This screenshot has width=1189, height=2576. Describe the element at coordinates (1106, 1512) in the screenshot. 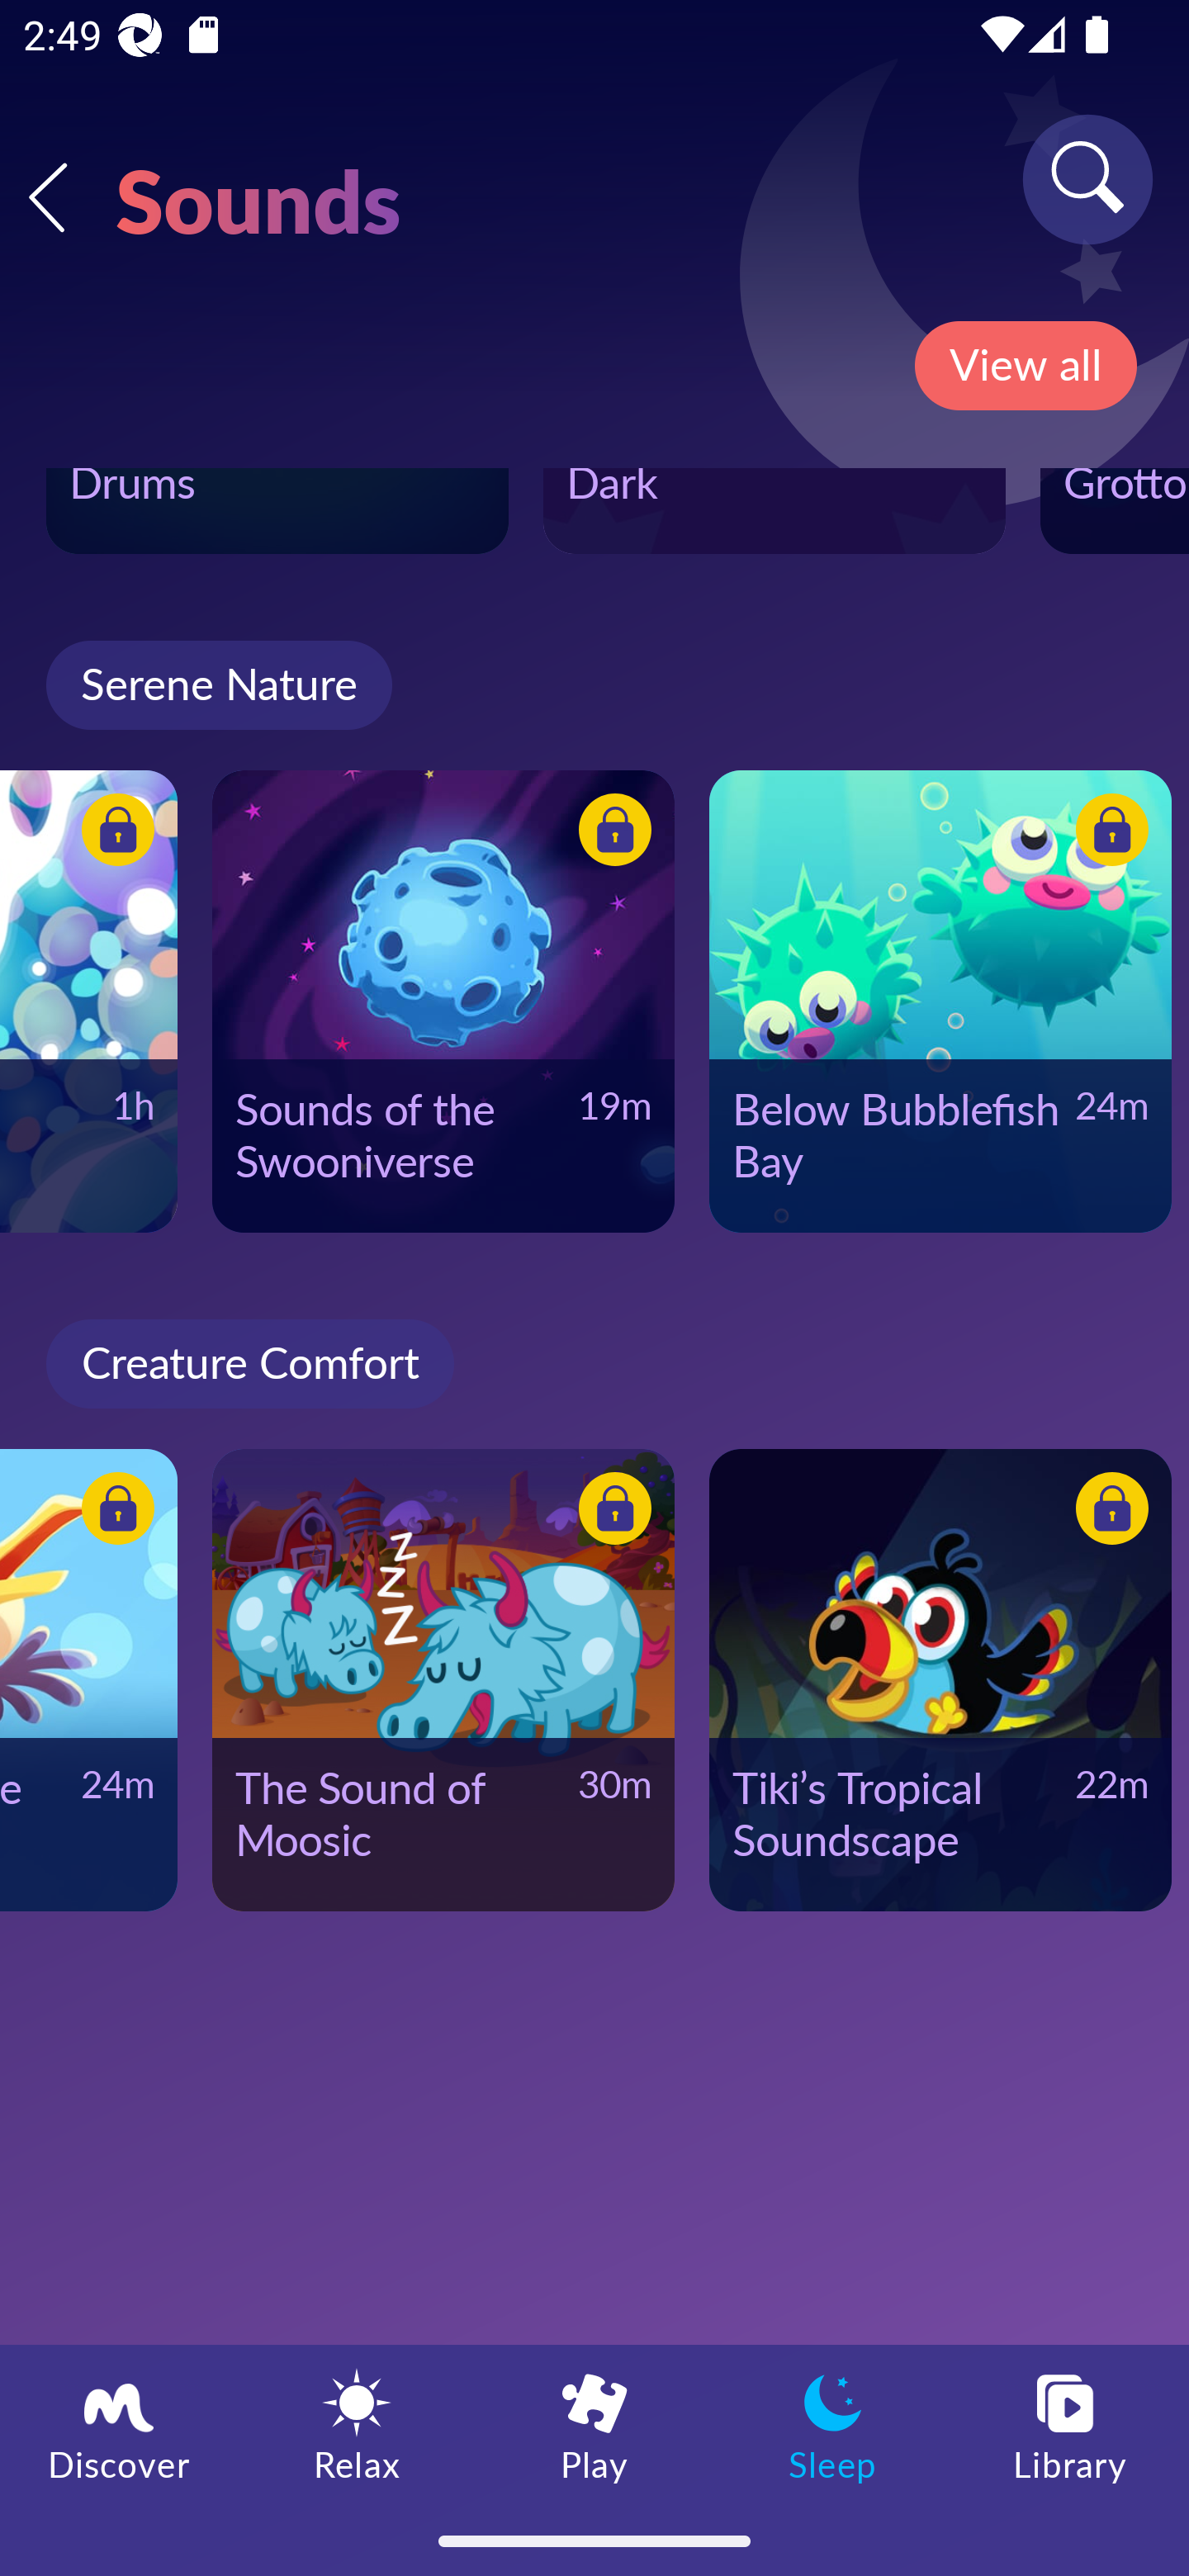

I see `Button` at that location.